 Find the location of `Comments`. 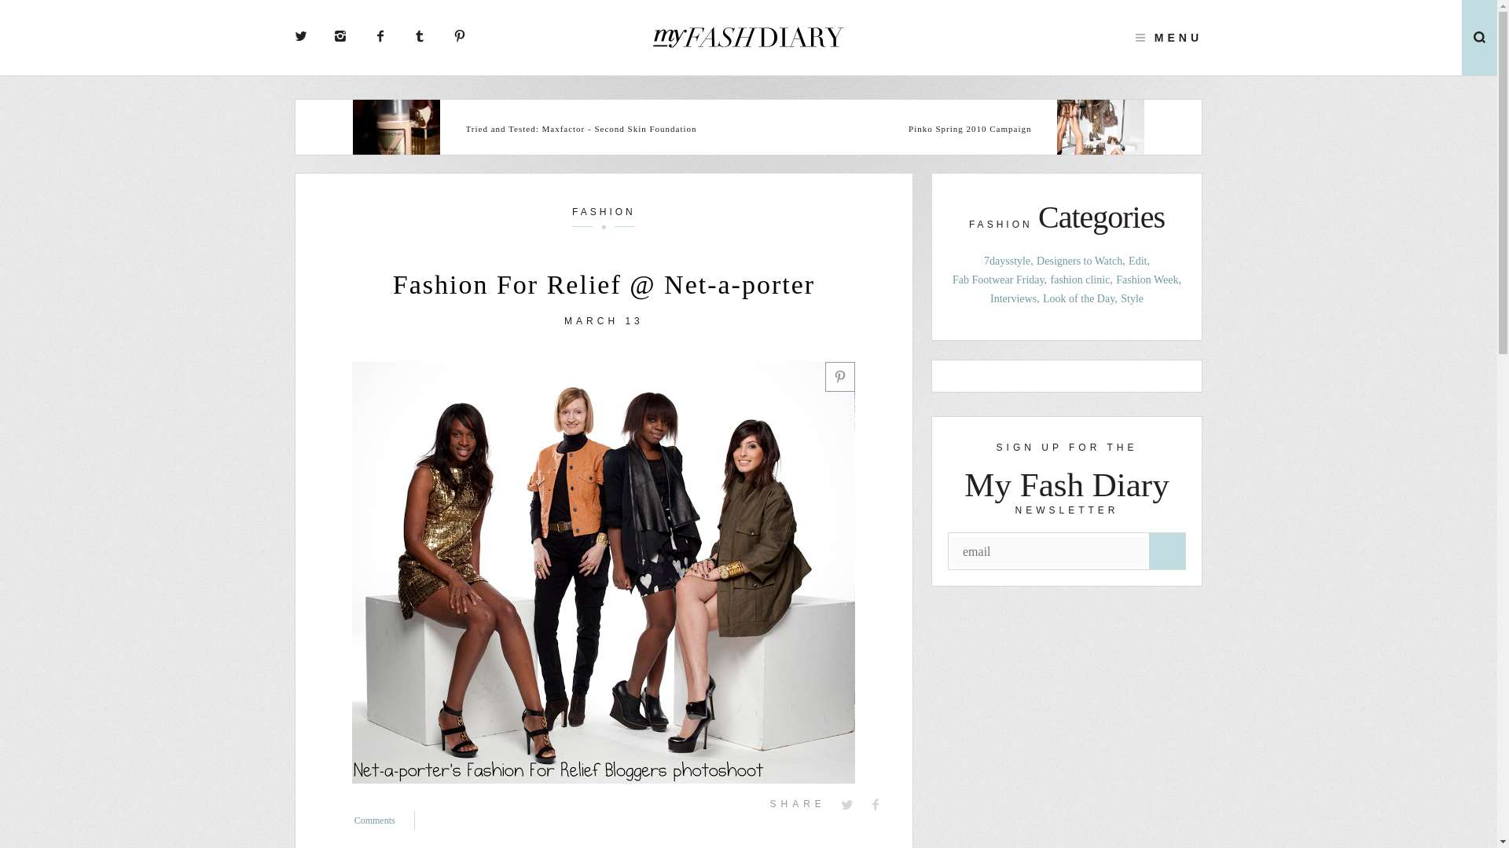

Comments is located at coordinates (385, 820).